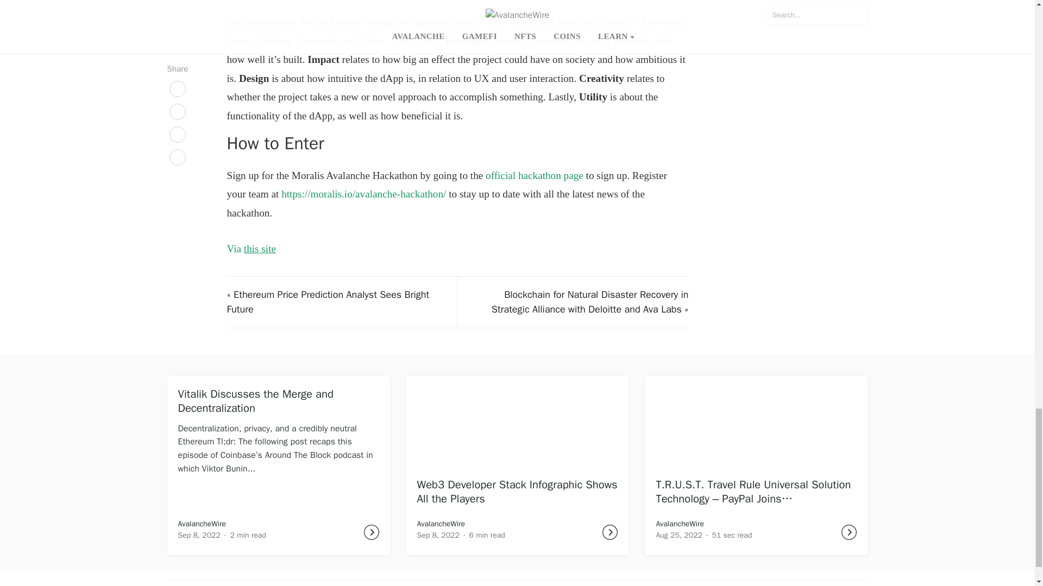 The image size is (1043, 586). Describe the element at coordinates (251, 249) in the screenshot. I see `Via this site` at that location.